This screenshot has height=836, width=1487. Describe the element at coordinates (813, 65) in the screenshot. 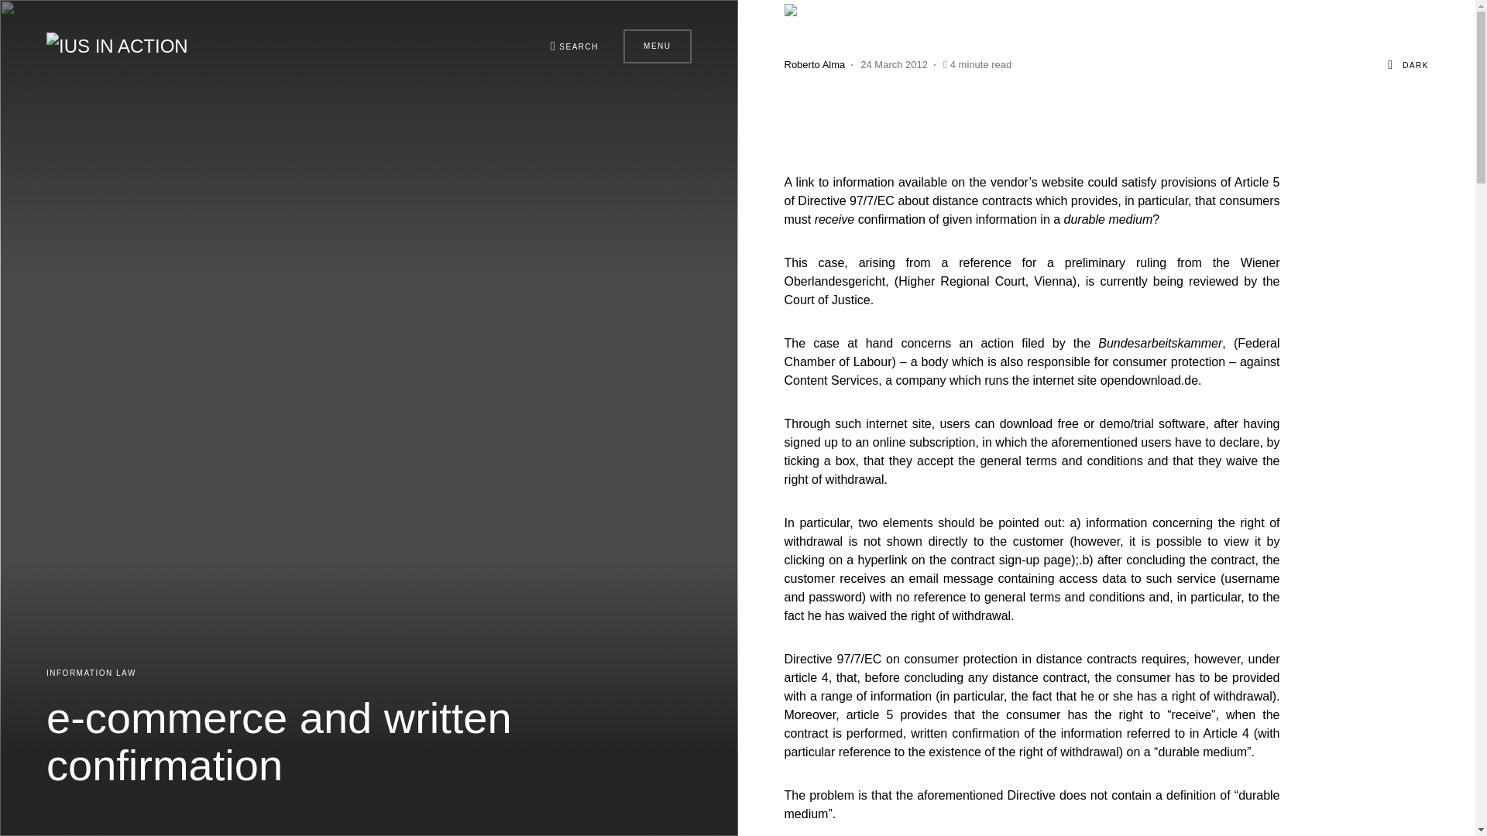

I see `Roberto Alma` at that location.